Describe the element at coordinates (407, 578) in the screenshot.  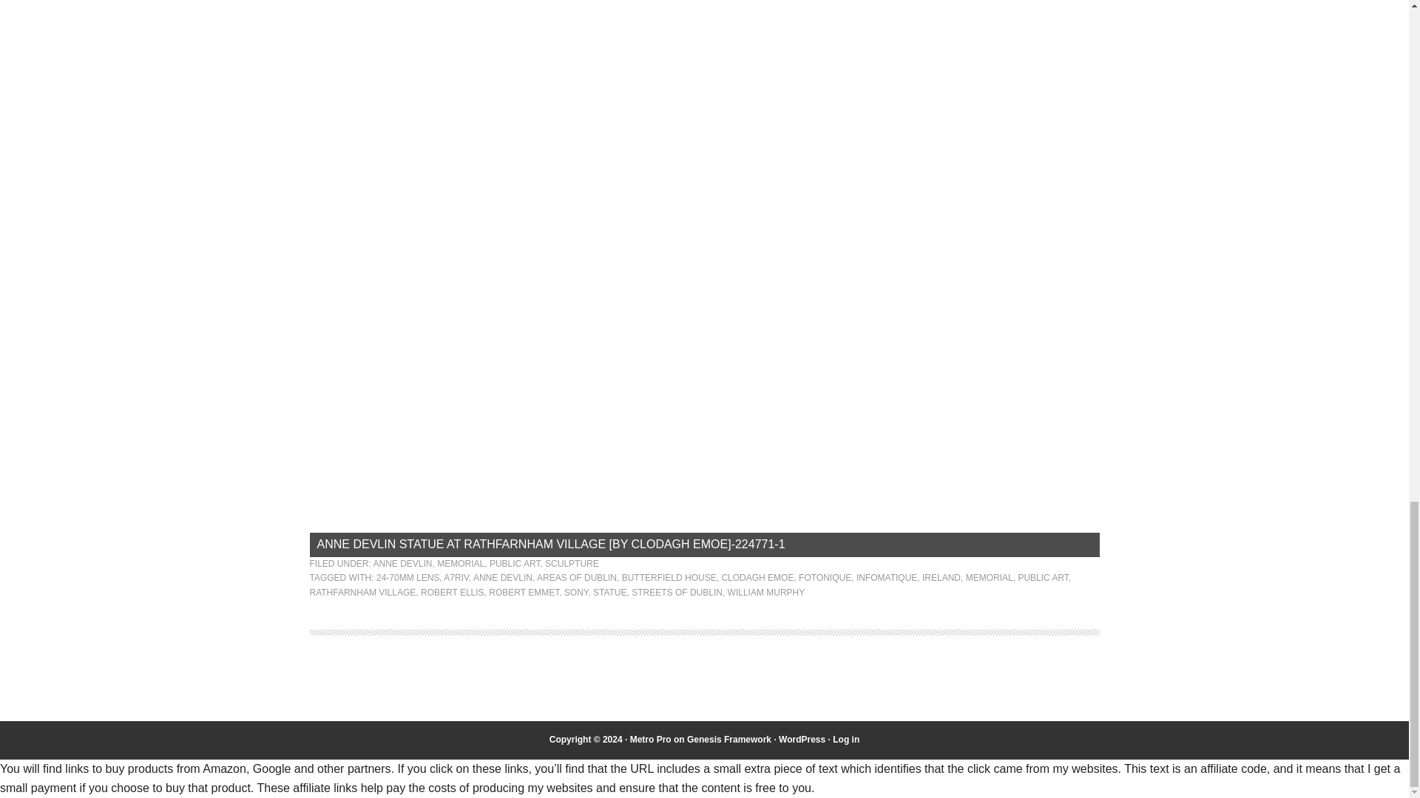
I see `24-70MM LENS` at that location.